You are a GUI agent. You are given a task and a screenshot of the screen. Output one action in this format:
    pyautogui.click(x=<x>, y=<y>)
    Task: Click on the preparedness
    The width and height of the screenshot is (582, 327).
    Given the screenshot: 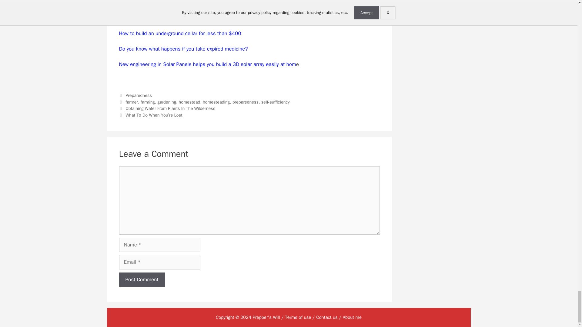 What is the action you would take?
    pyautogui.click(x=245, y=102)
    